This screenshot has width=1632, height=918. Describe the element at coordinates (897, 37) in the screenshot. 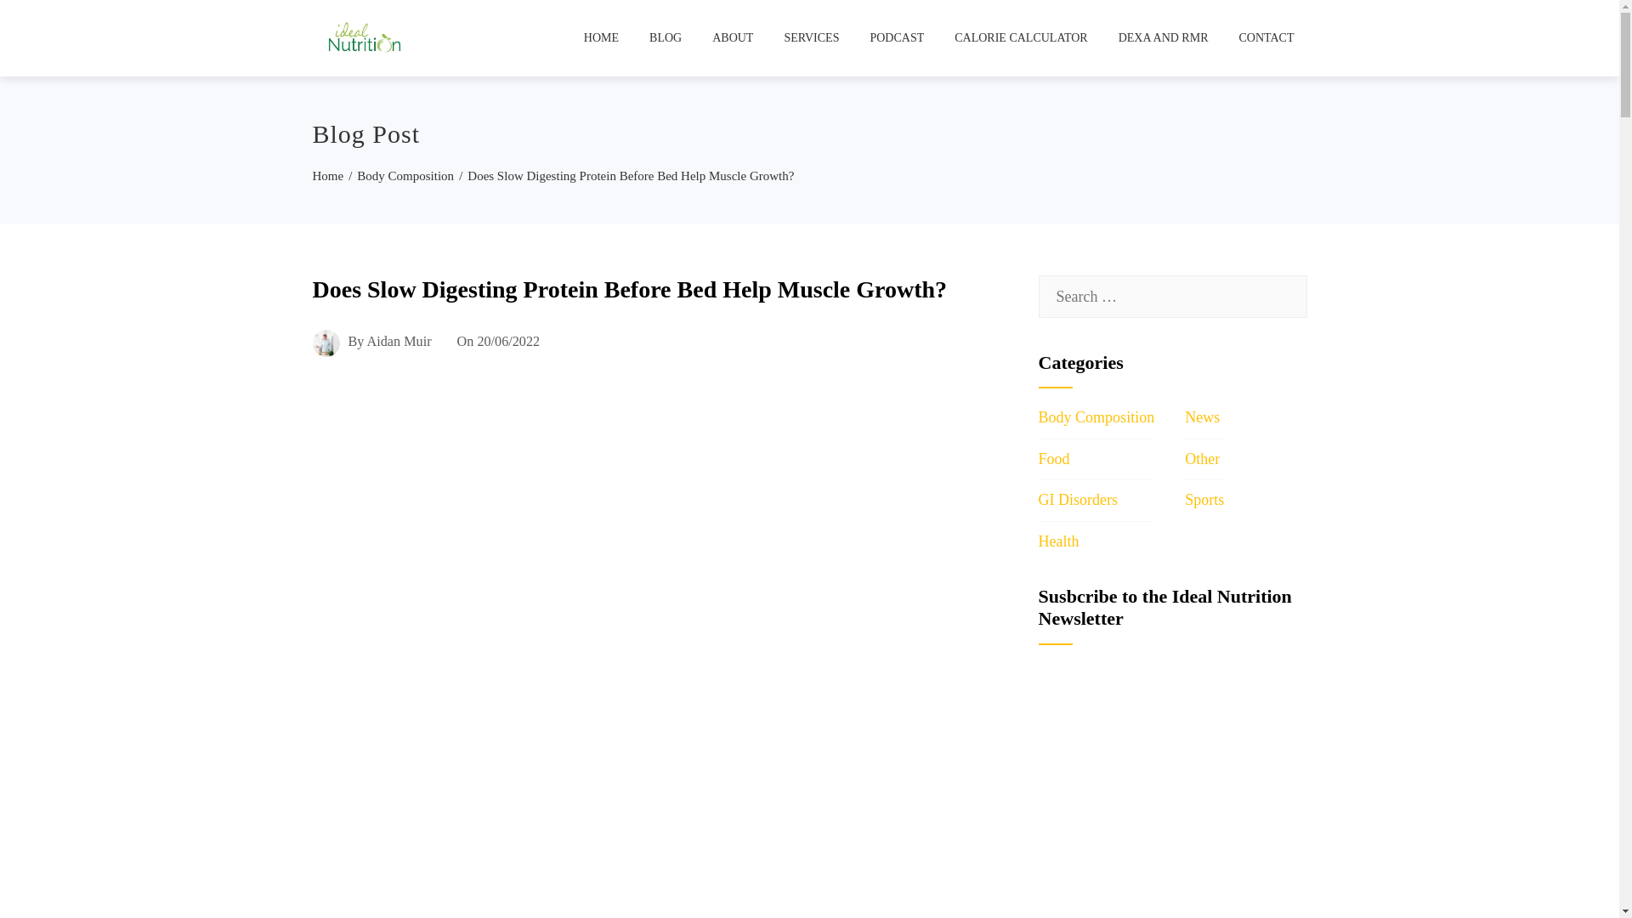

I see `PODCAST` at that location.